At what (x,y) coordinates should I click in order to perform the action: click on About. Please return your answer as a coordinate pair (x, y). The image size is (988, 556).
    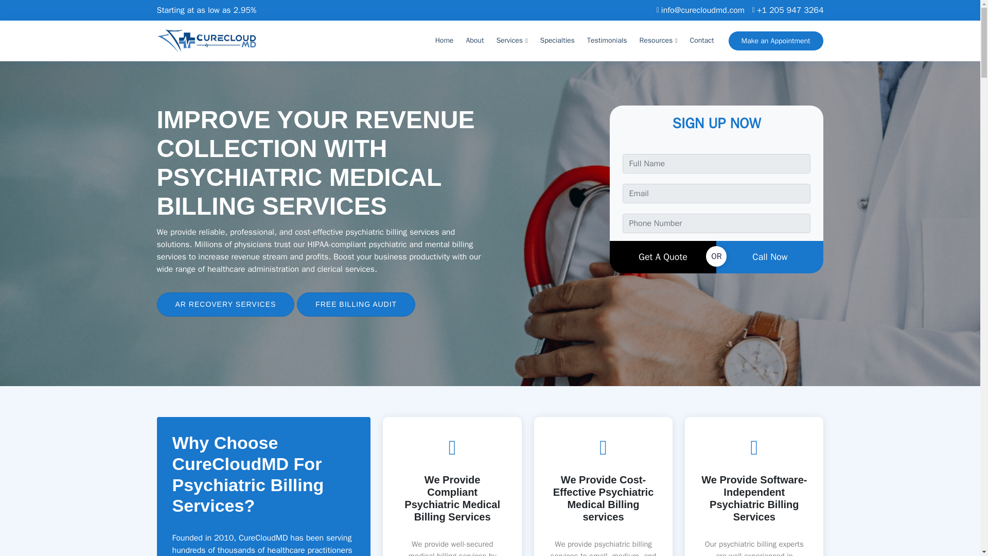
    Looking at the image, I should click on (474, 41).